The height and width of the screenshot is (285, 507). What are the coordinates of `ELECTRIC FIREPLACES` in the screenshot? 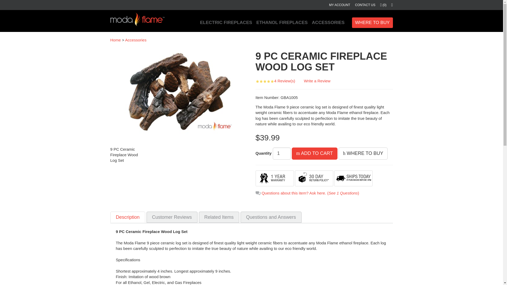 It's located at (226, 23).